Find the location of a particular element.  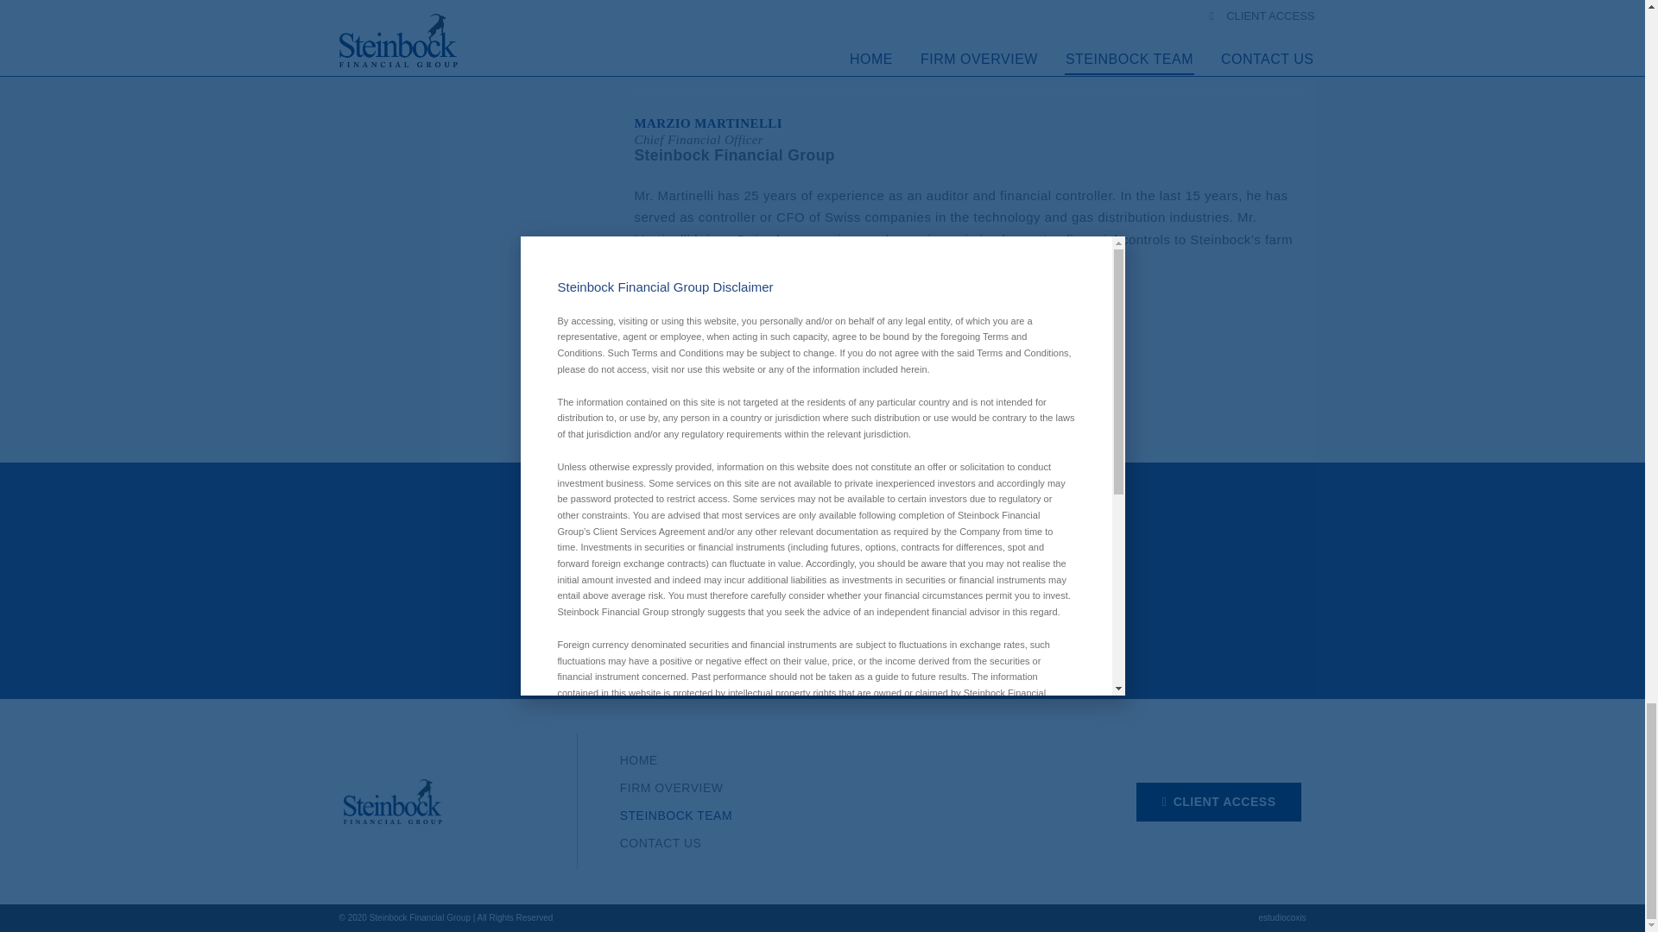

STEINBOCK TEAM is located at coordinates (838, 815).